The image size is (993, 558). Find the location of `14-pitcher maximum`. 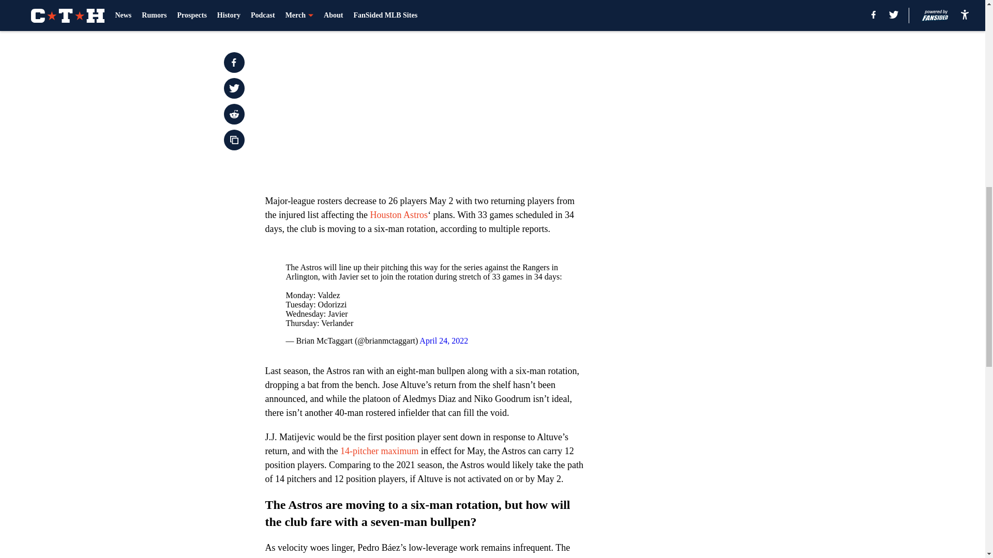

14-pitcher maximum is located at coordinates (379, 451).